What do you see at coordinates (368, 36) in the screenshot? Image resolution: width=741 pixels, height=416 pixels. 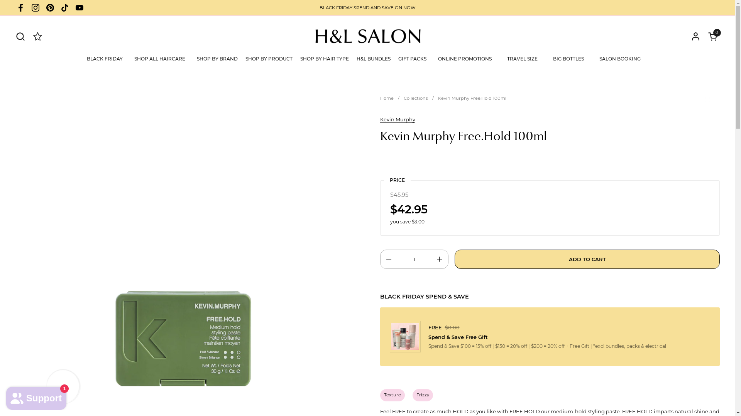 I see `H&L SALON ` at bounding box center [368, 36].